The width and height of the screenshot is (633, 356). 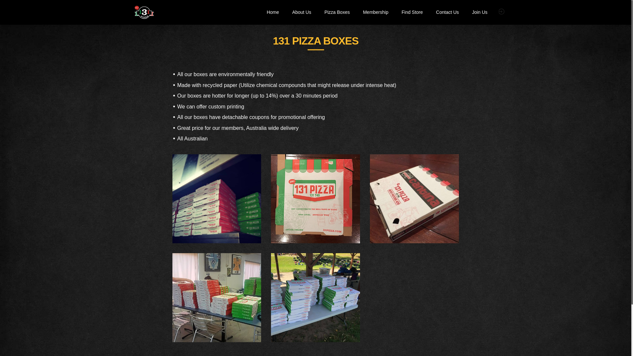 I want to click on Pinapple, so click(x=316, y=199).